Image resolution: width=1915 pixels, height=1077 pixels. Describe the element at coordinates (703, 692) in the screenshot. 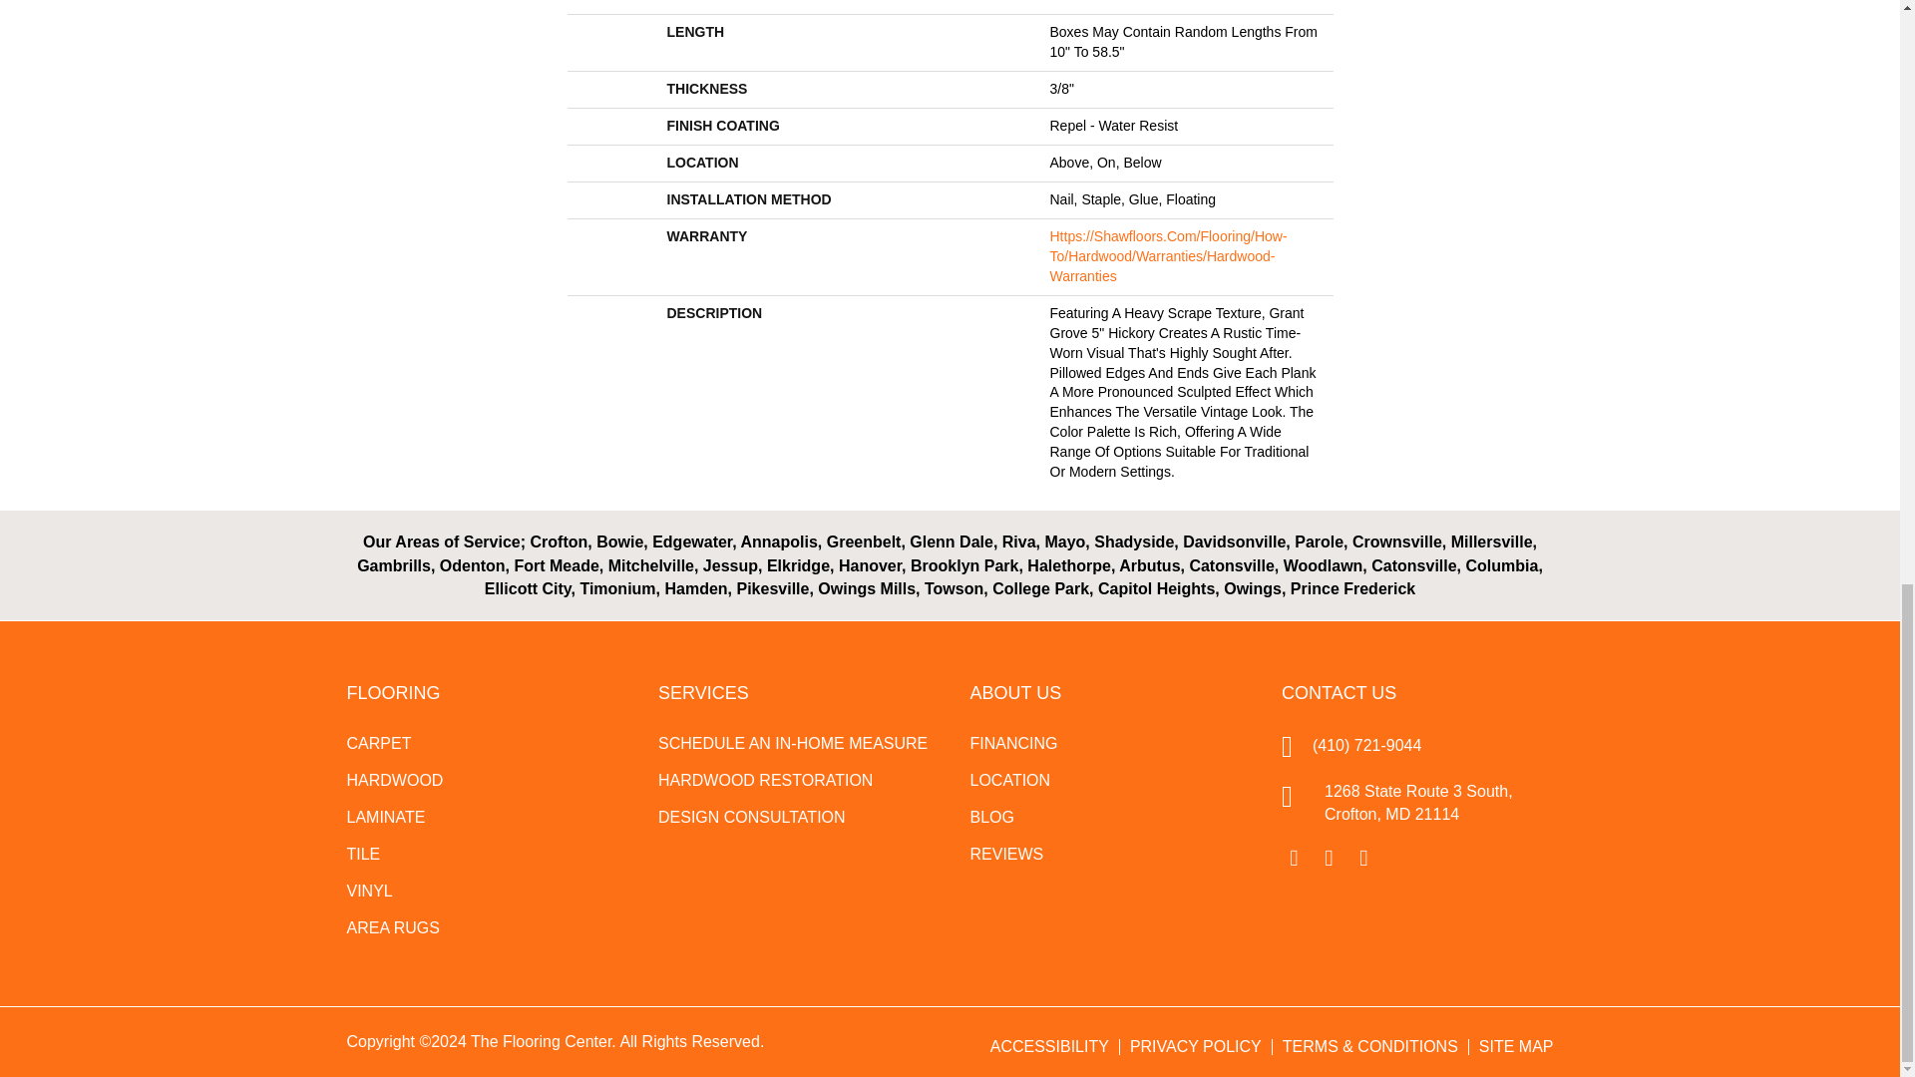

I see `Services` at that location.